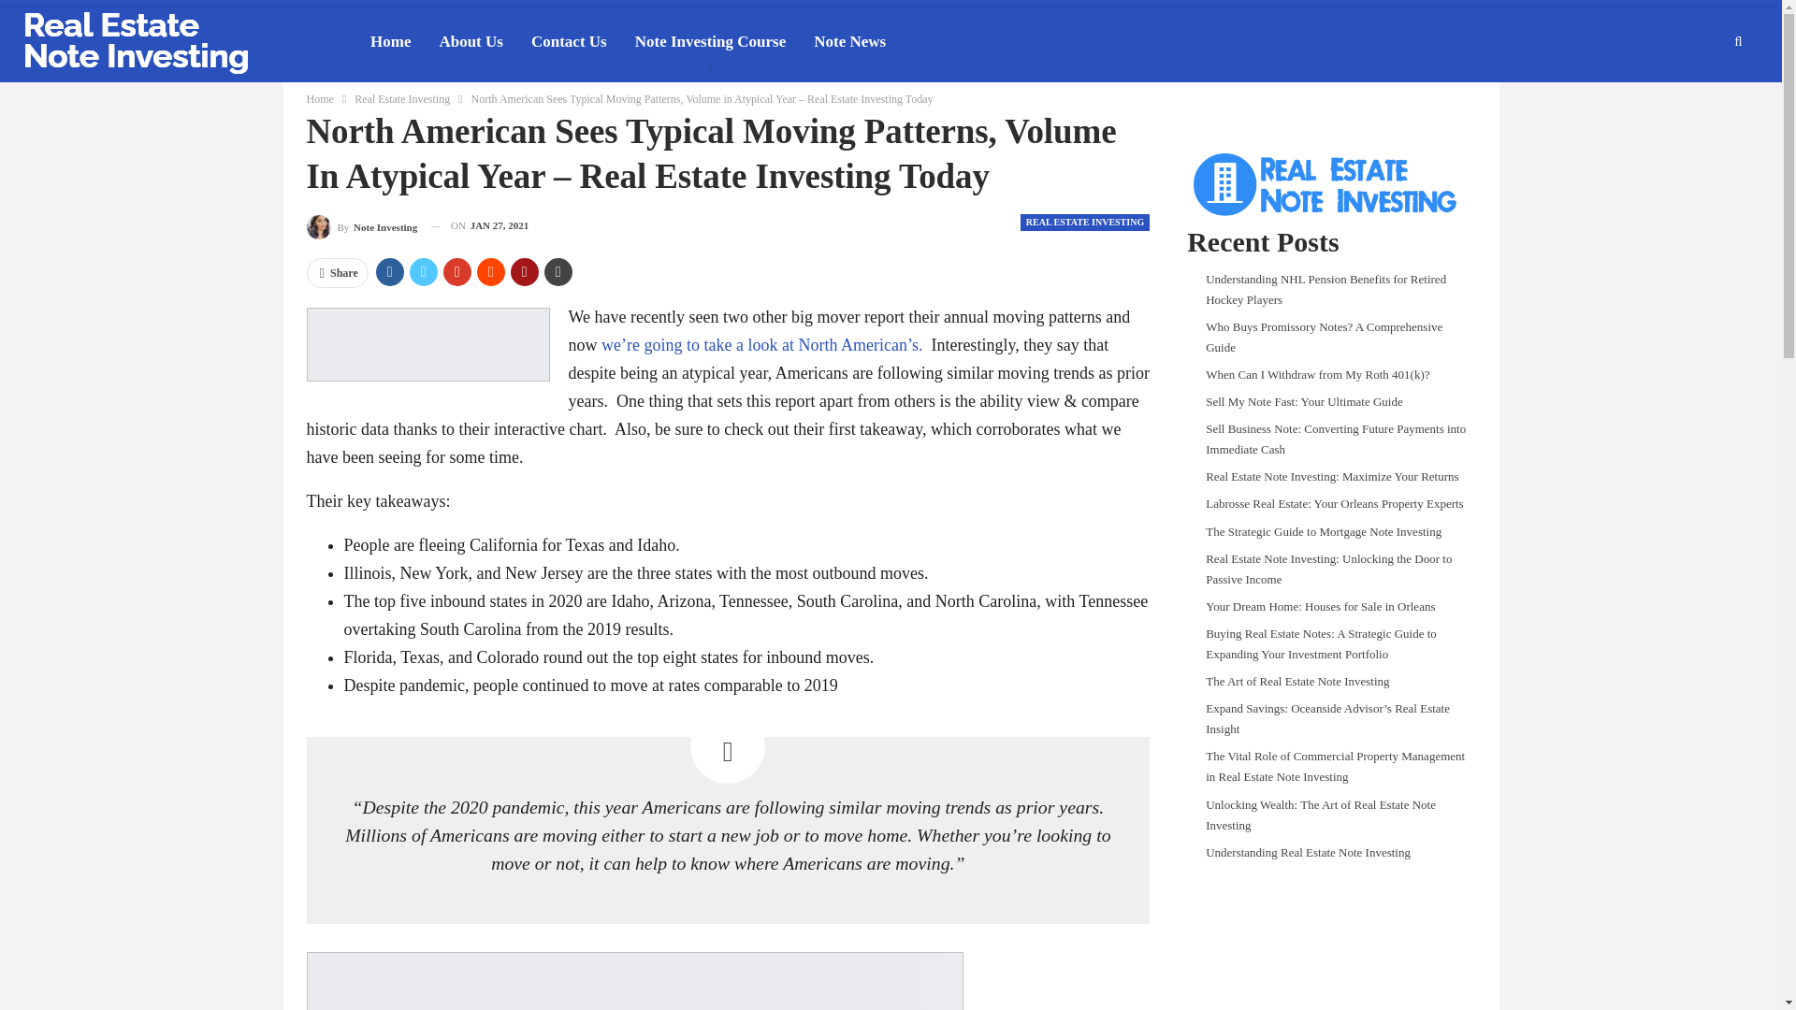 This screenshot has width=1796, height=1010. I want to click on Note Investing Course, so click(711, 42).